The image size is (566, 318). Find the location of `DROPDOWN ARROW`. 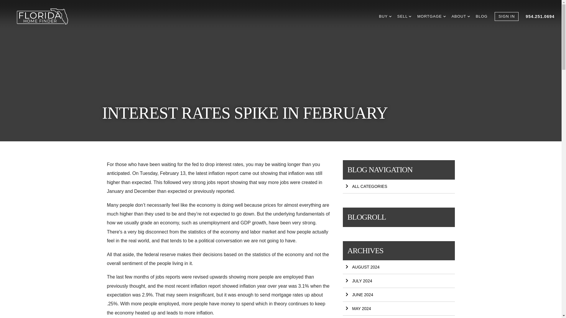

DROPDOWN ARROW is located at coordinates (390, 16).